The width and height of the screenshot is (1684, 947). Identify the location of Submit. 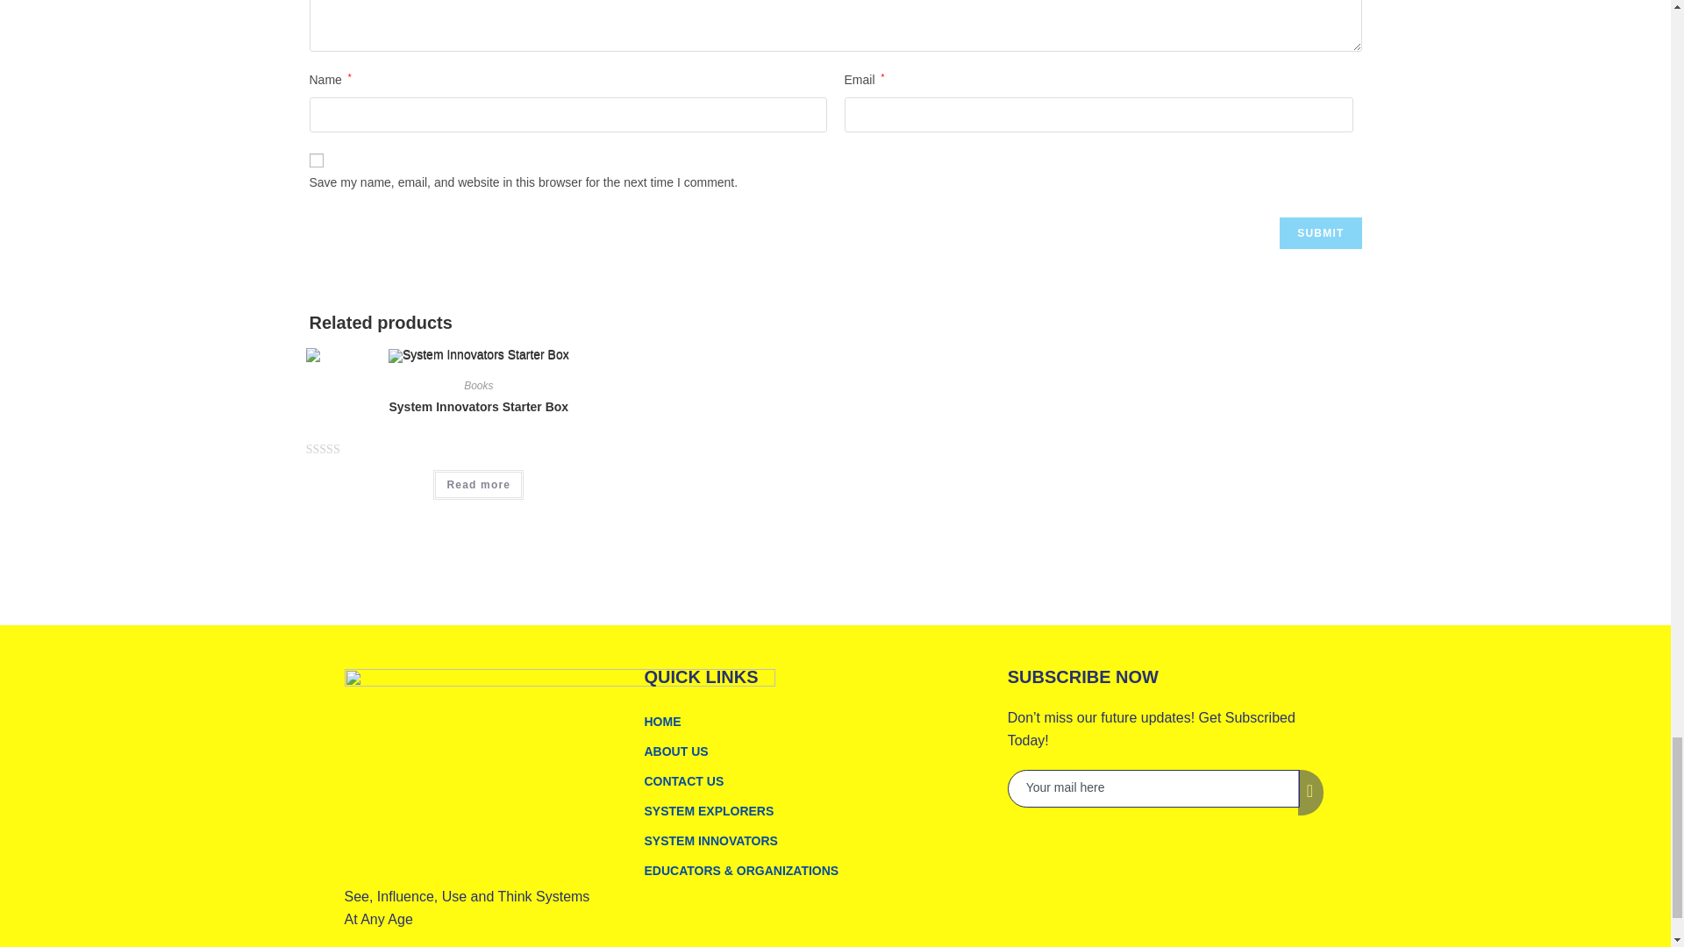
(1320, 233).